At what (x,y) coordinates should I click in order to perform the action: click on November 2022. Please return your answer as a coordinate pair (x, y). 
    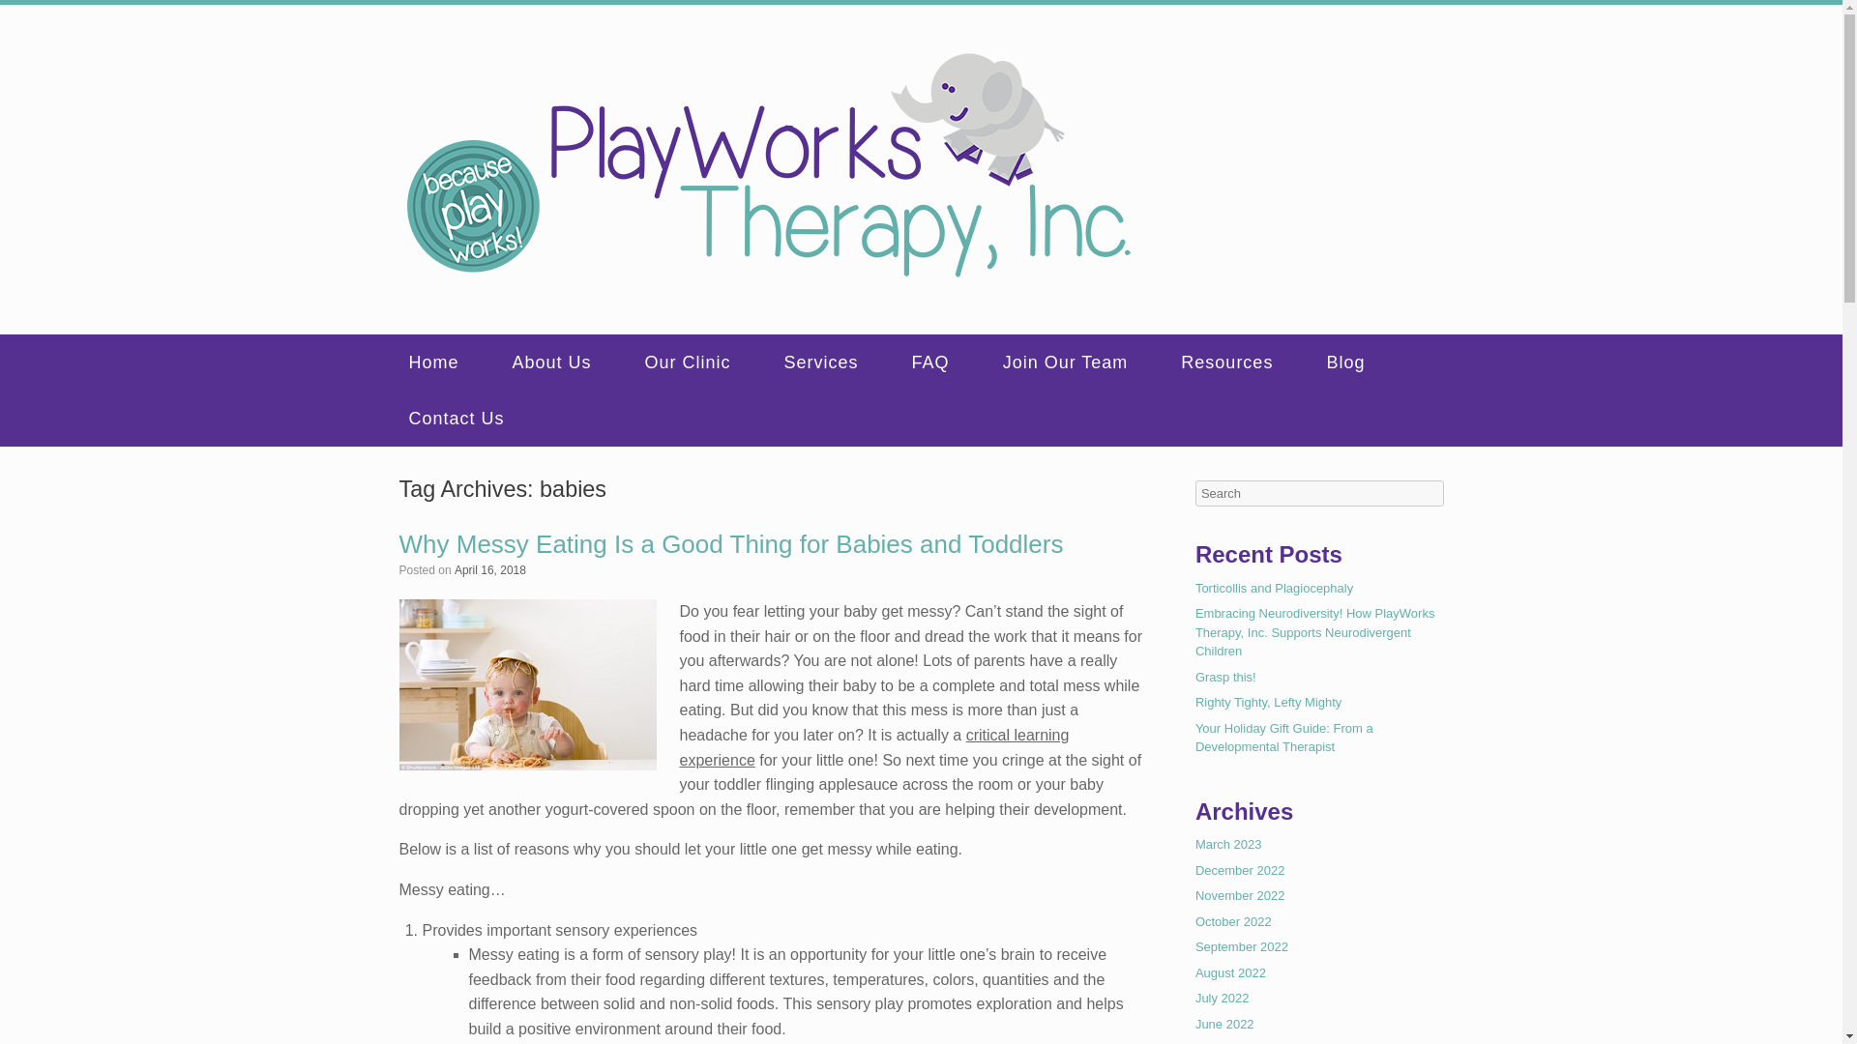
    Looking at the image, I should click on (1240, 895).